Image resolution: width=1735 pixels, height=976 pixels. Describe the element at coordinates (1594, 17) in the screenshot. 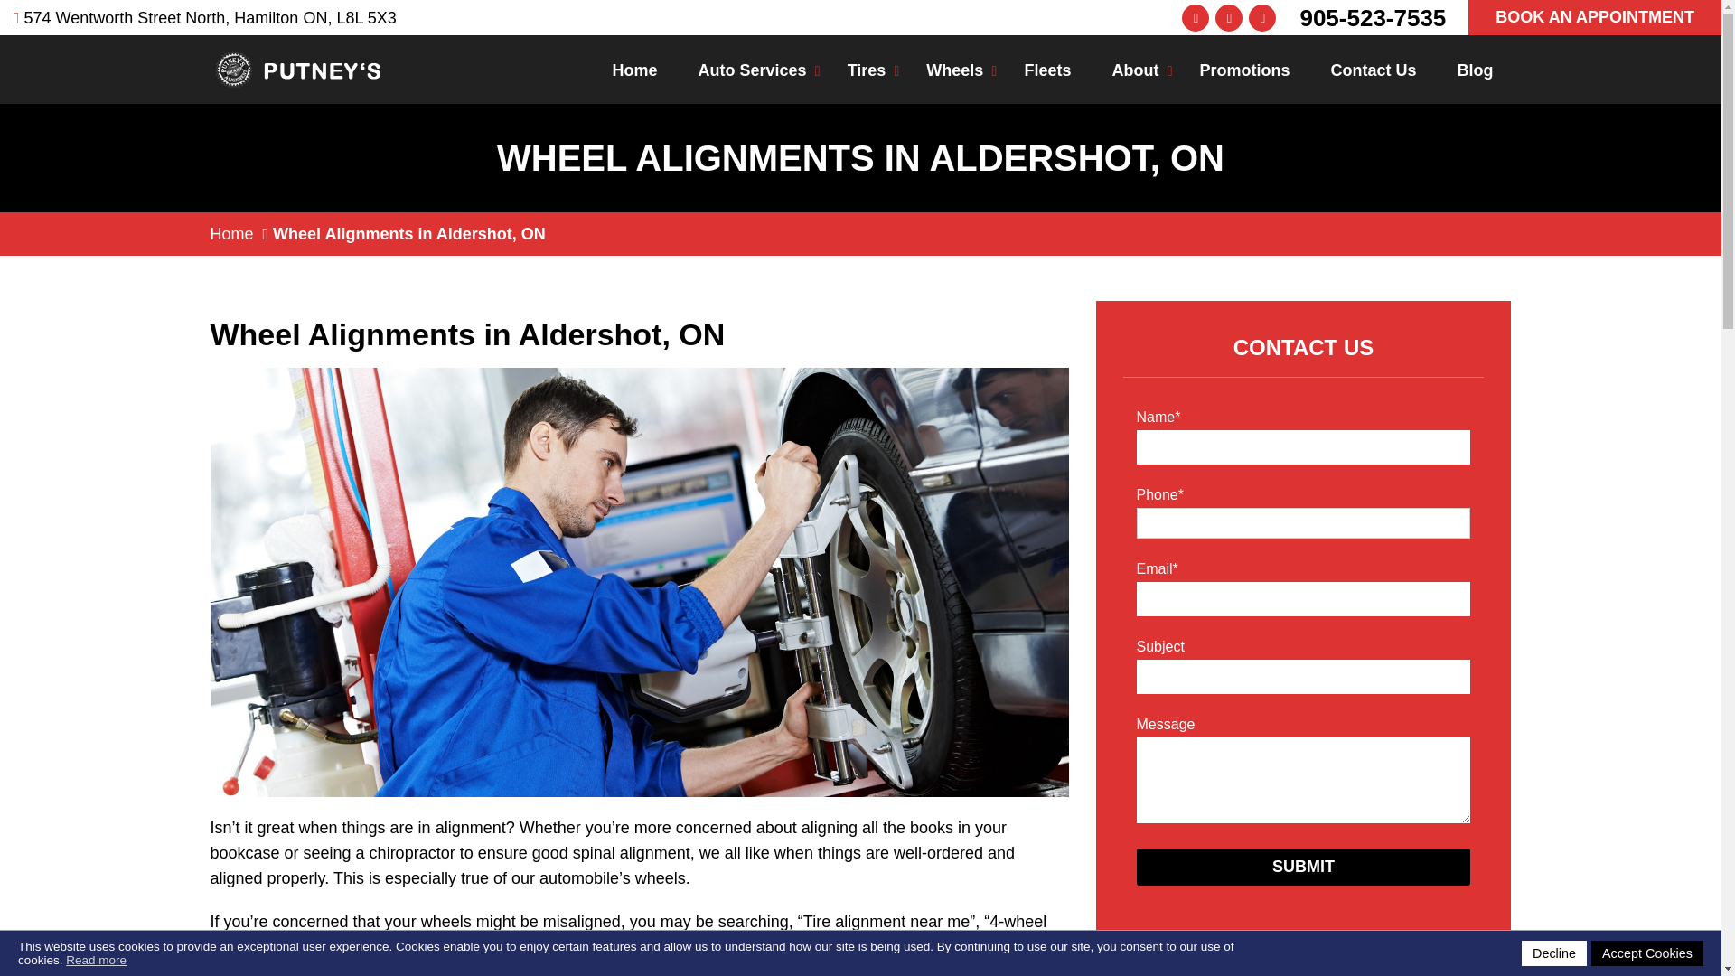

I see `BOOK AN APPOINTMENT` at that location.